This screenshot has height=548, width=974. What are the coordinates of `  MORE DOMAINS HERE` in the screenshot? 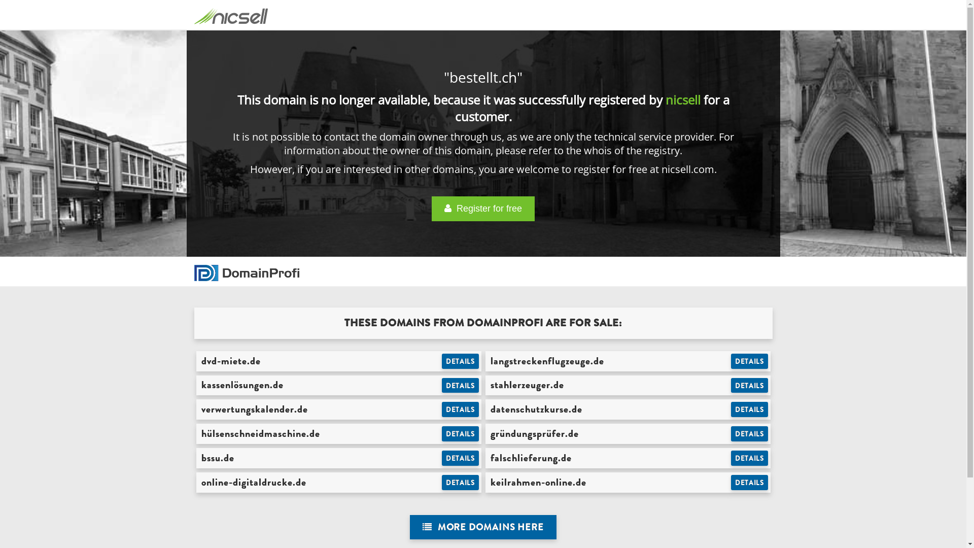 It's located at (483, 528).